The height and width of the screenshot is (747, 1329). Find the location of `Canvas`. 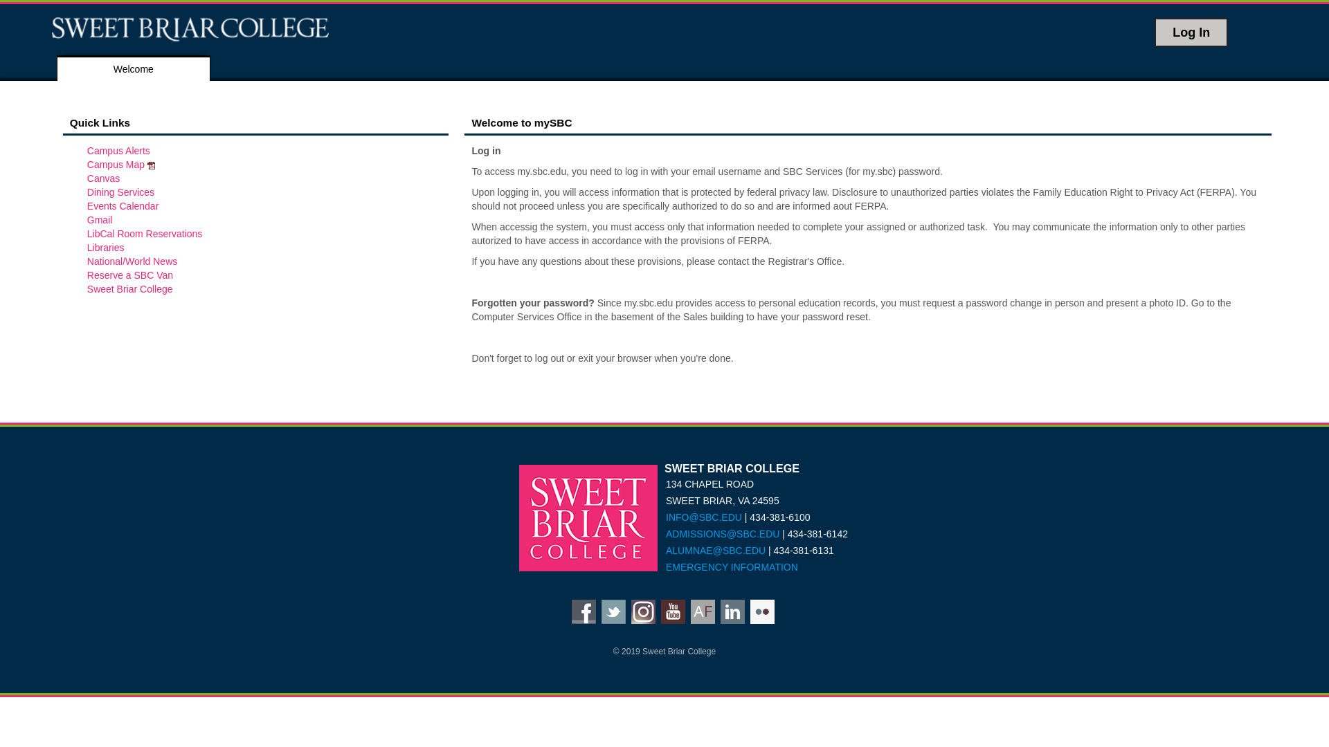

Canvas is located at coordinates (103, 178).